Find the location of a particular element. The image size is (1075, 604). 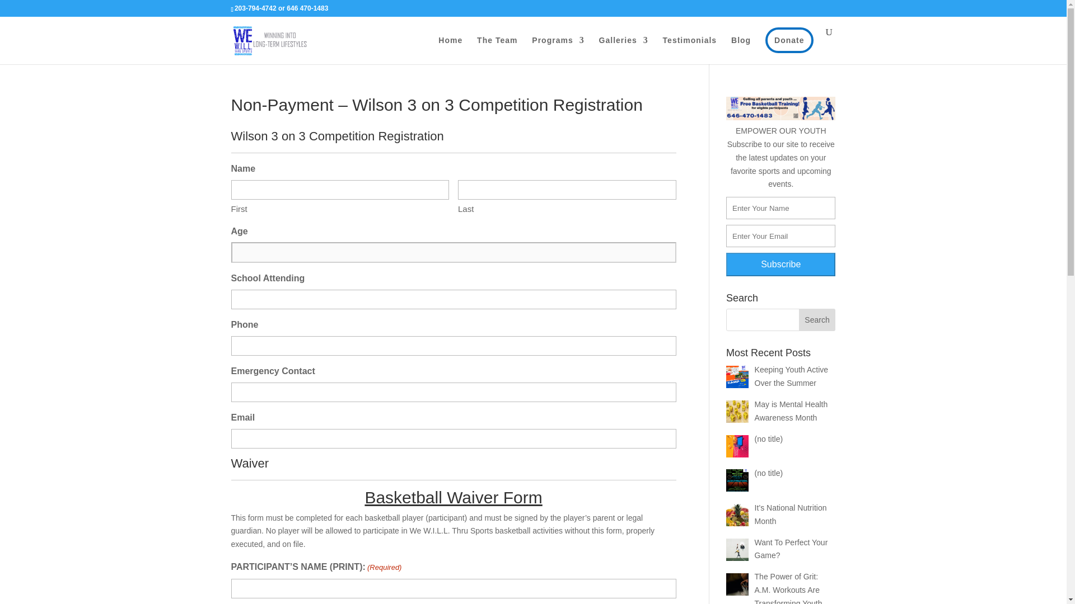

The Team is located at coordinates (497, 50).